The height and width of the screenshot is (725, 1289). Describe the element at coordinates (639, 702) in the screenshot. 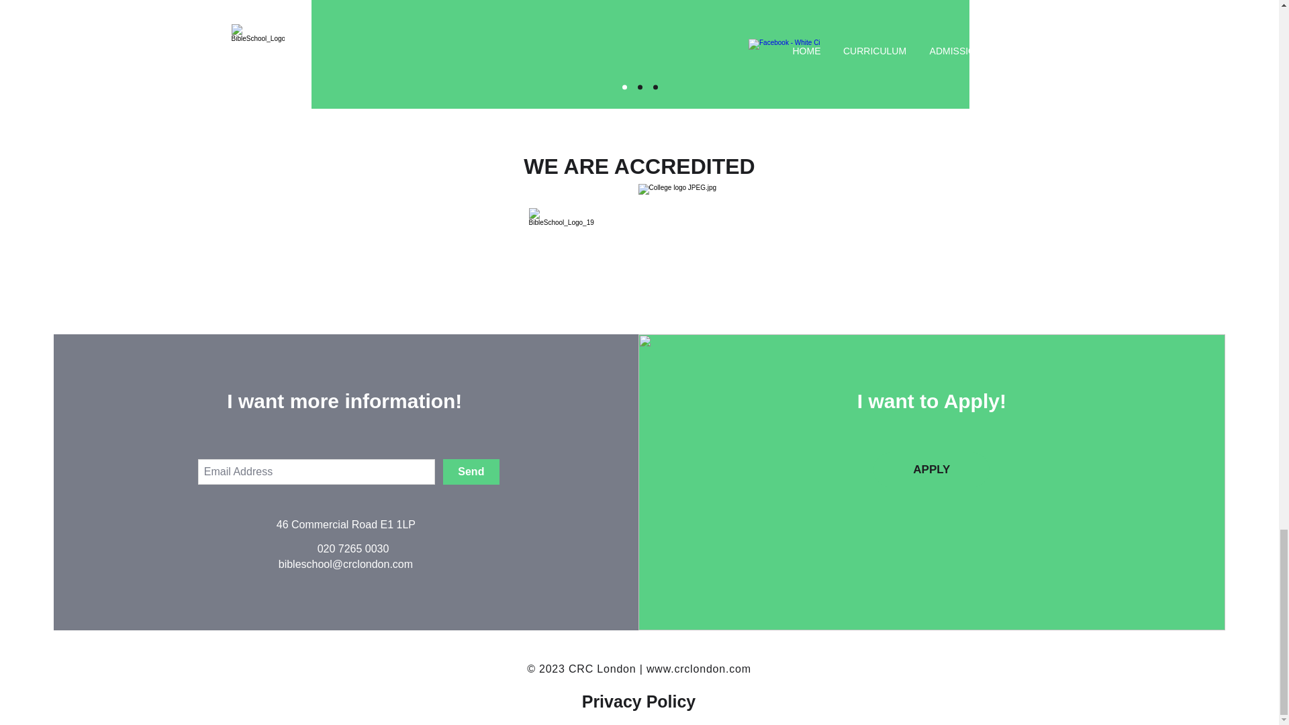

I see `Privacy Policy` at that location.